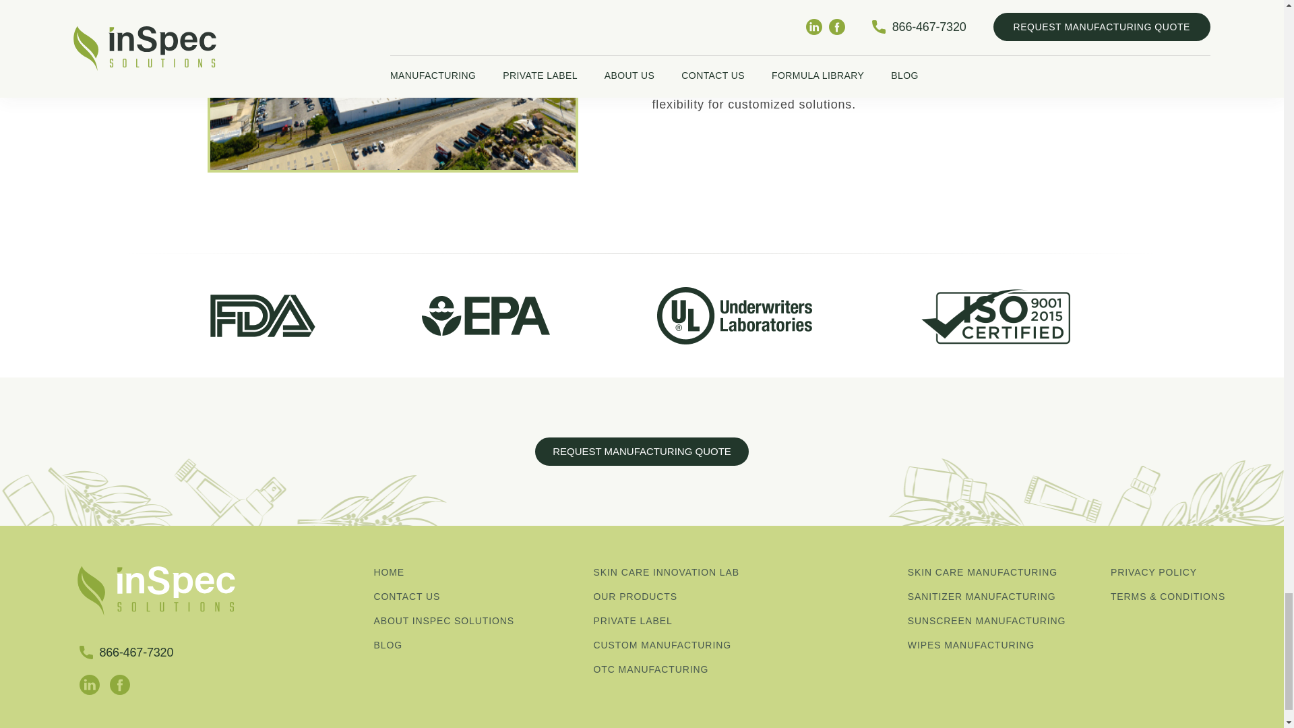  What do you see at coordinates (690, 621) in the screenshot?
I see `PRIVATE LABEL` at bounding box center [690, 621].